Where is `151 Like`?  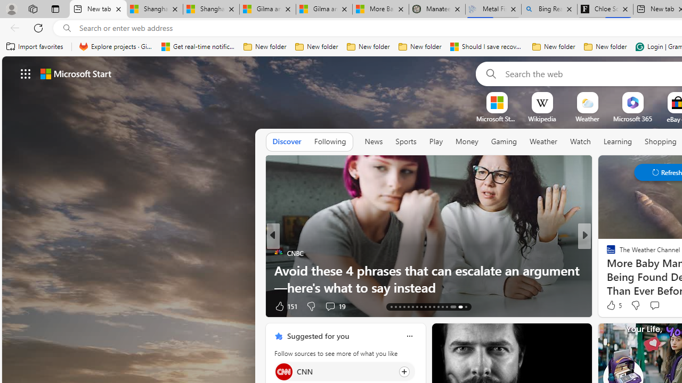 151 Like is located at coordinates (285, 305).